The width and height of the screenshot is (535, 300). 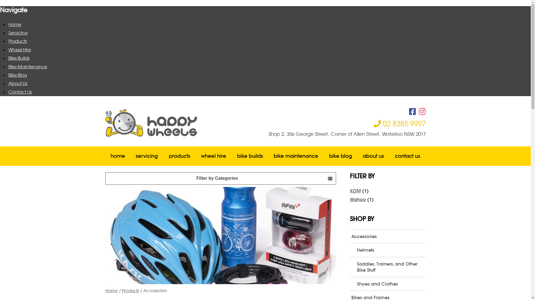 I want to click on bike blog, so click(x=341, y=156).